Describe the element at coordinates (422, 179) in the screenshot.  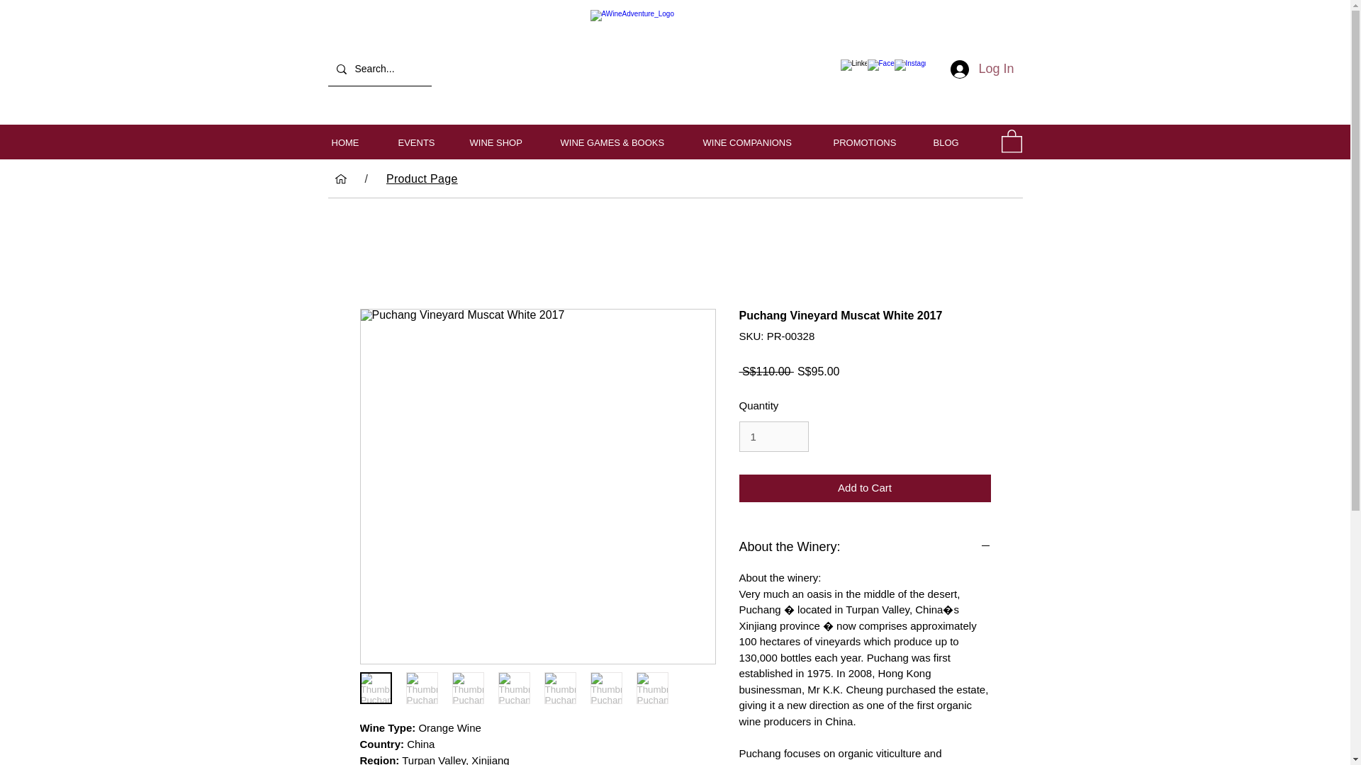
I see `Product Page` at that location.